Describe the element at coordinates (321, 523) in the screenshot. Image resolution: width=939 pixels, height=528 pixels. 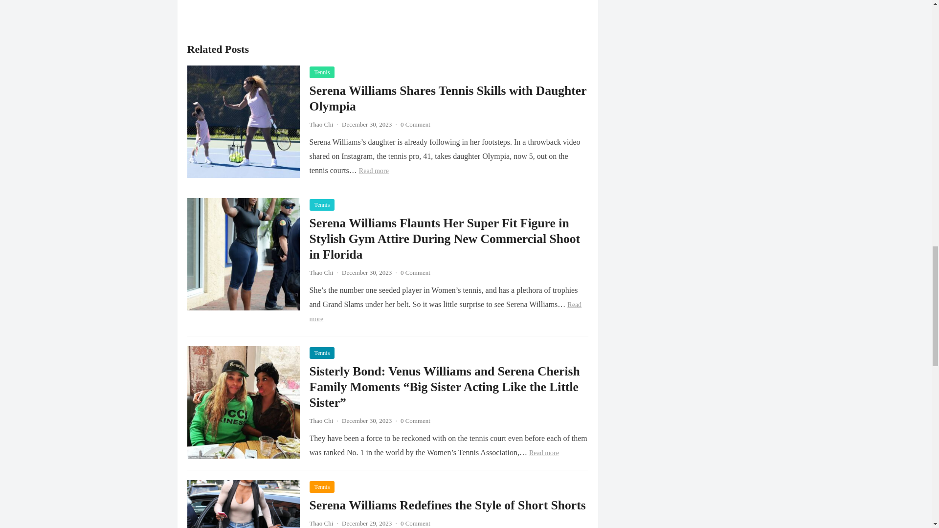
I see `Posts by Thao Chi` at that location.